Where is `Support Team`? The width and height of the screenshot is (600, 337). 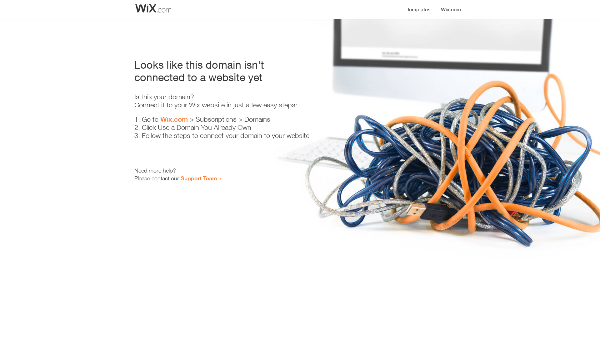
Support Team is located at coordinates (199, 178).